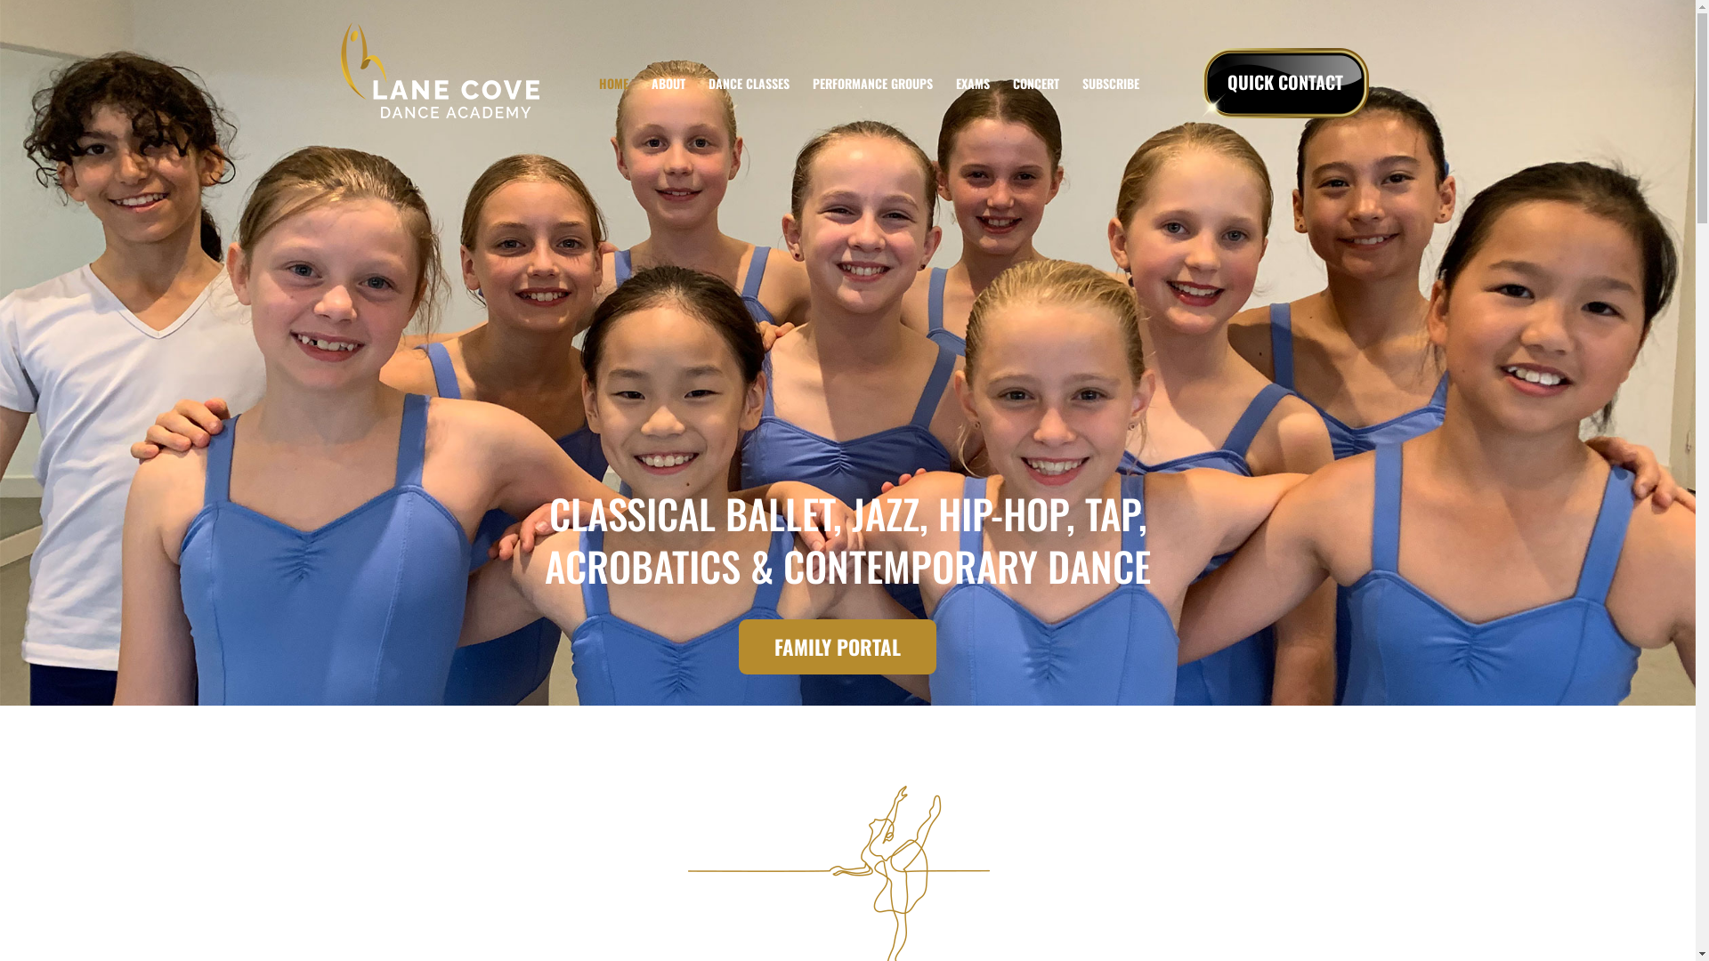 Image resolution: width=1709 pixels, height=961 pixels. I want to click on HOME, so click(614, 84).